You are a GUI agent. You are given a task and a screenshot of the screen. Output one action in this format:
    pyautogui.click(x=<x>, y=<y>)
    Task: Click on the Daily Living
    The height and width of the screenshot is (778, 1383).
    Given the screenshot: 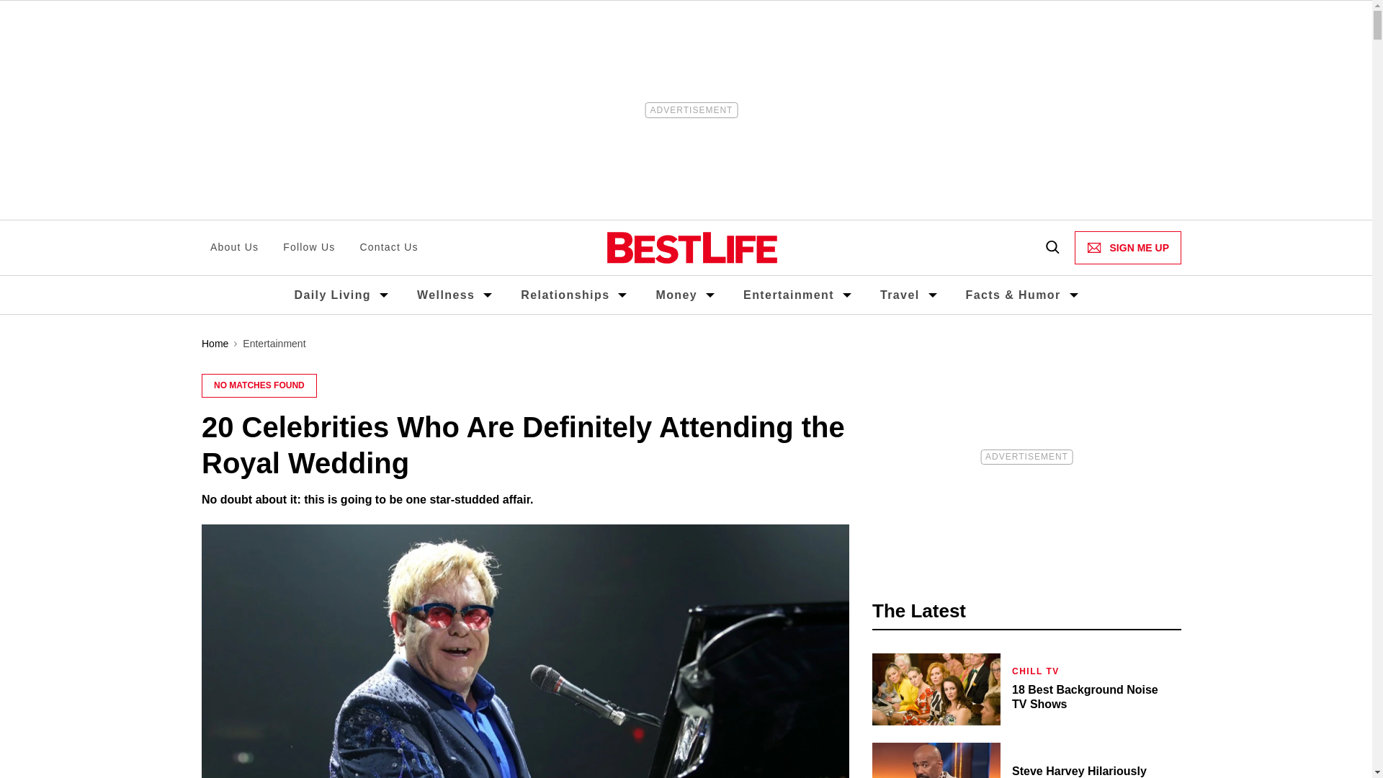 What is the action you would take?
    pyautogui.click(x=331, y=294)
    